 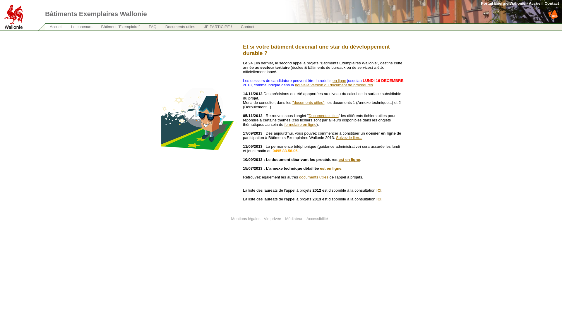 What do you see at coordinates (308, 102) in the screenshot?
I see `"documents utiles"` at bounding box center [308, 102].